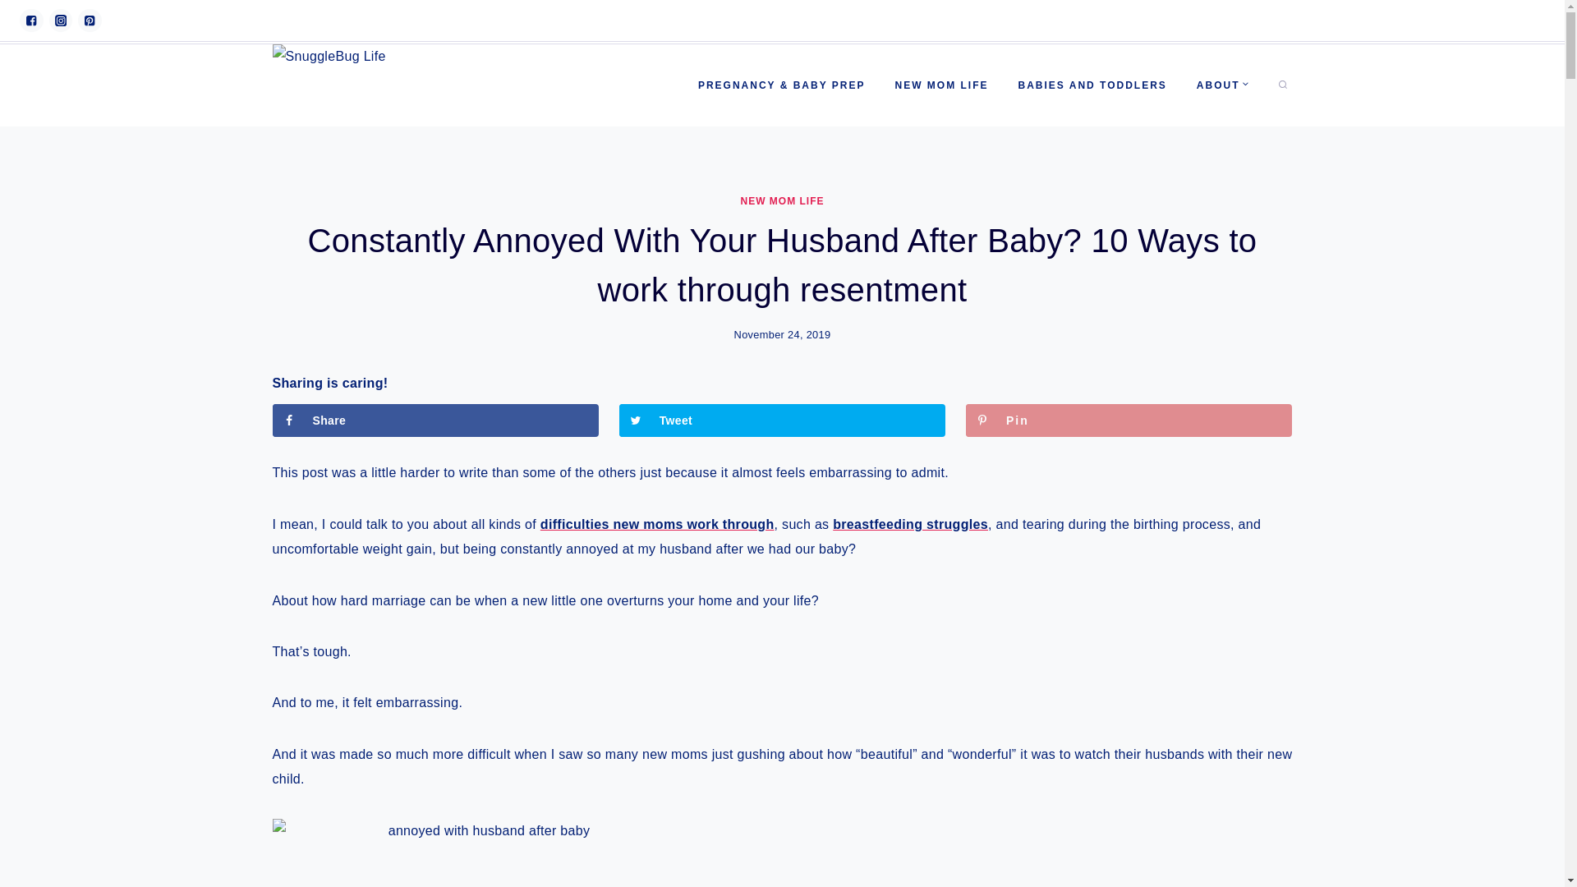  Describe the element at coordinates (910, 524) in the screenshot. I see `breastfeeding struggles` at that location.